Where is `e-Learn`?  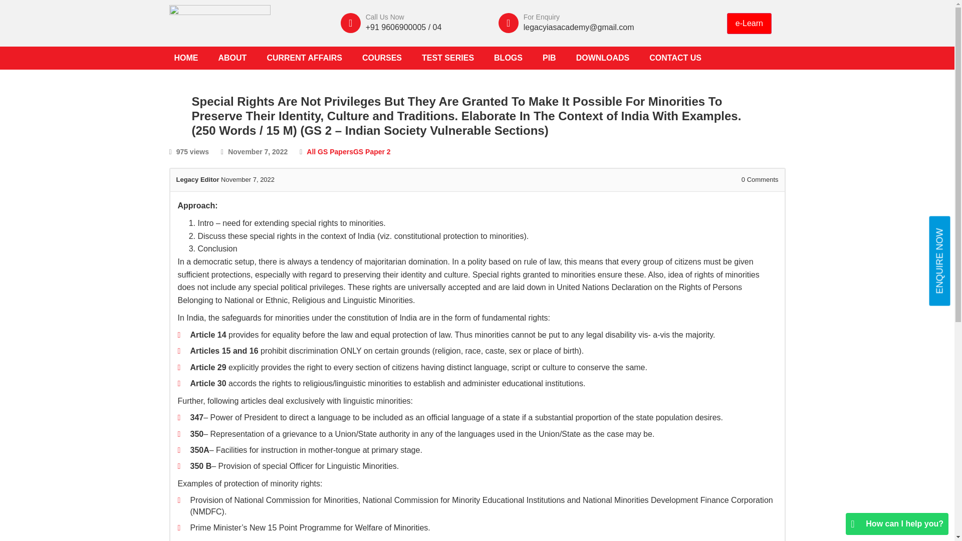 e-Learn is located at coordinates (749, 23).